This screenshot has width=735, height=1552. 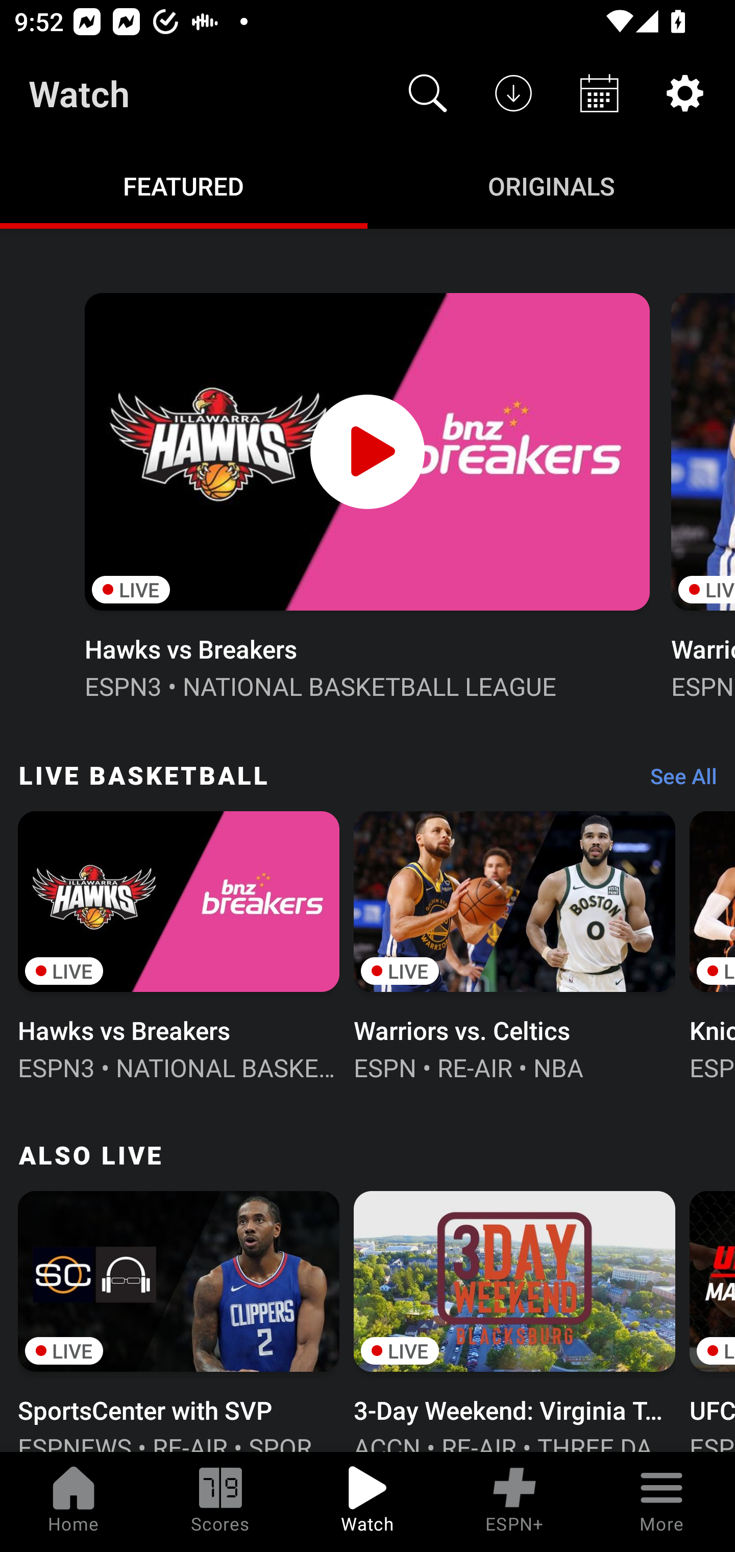 I want to click on Downloads, so click(x=513, y=93).